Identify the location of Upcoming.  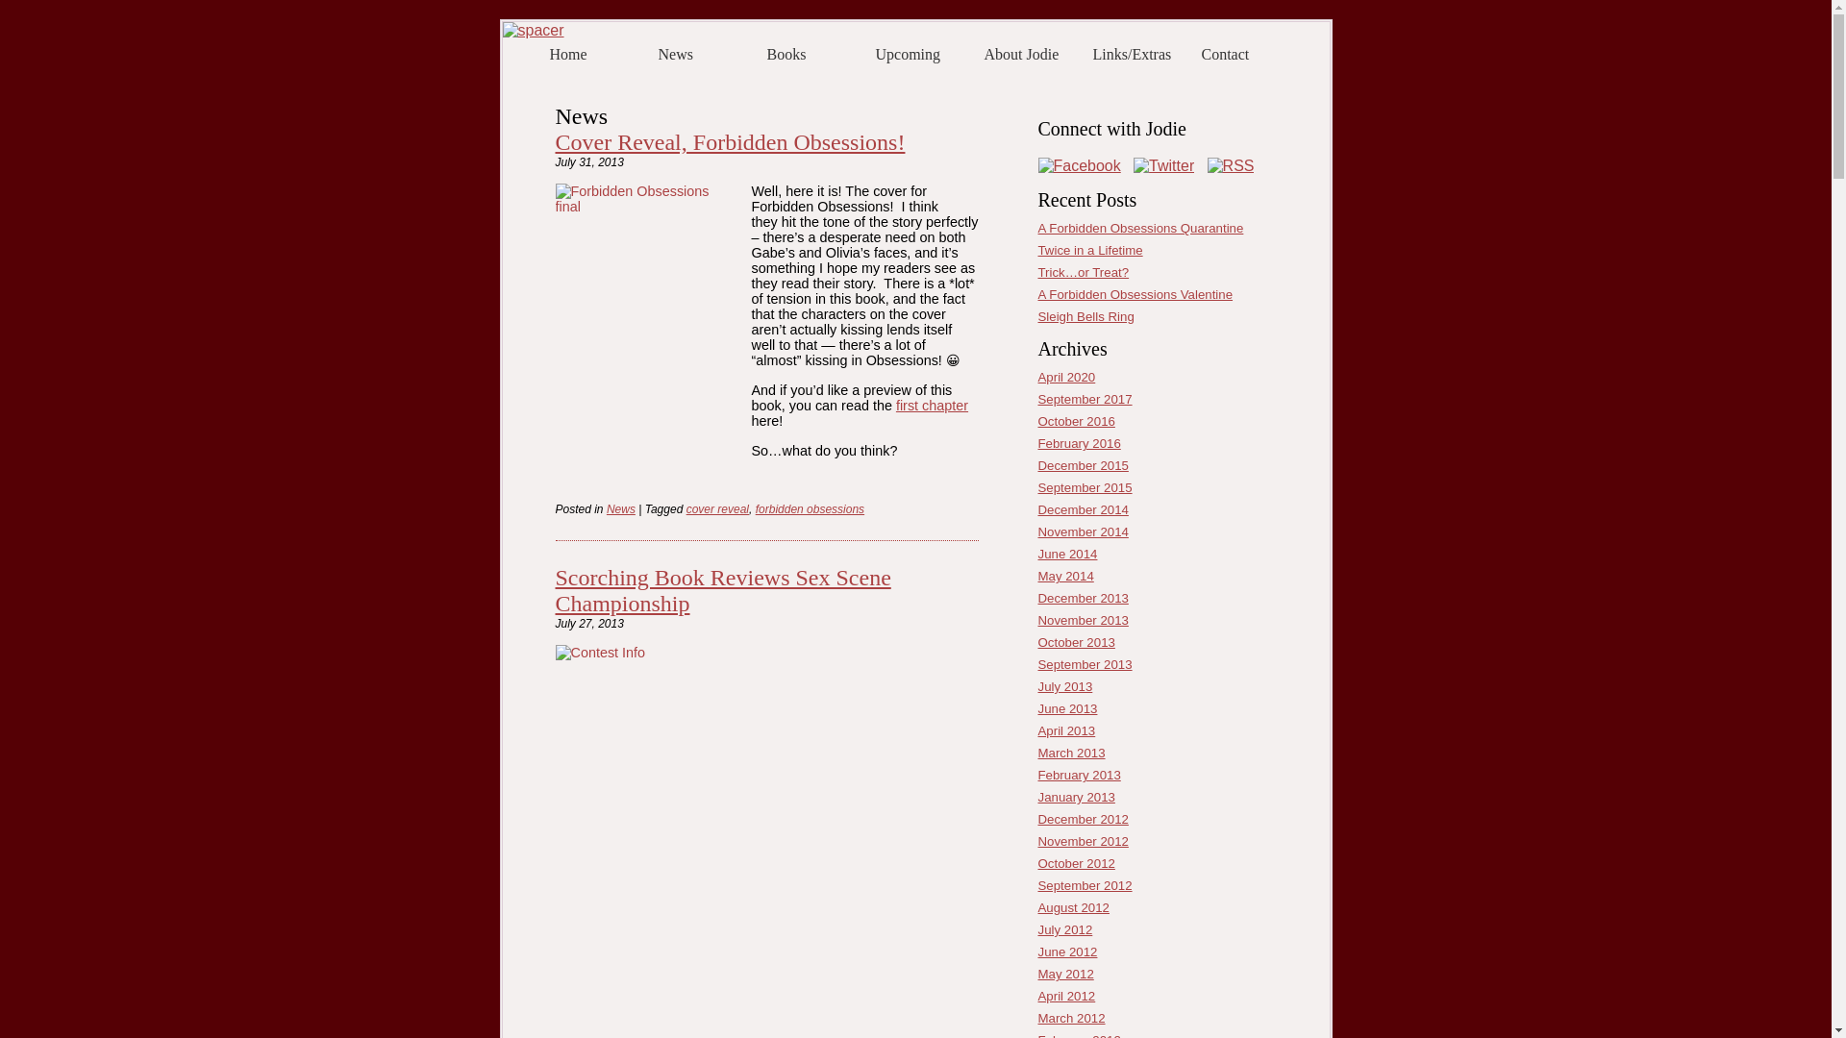
(919, 52).